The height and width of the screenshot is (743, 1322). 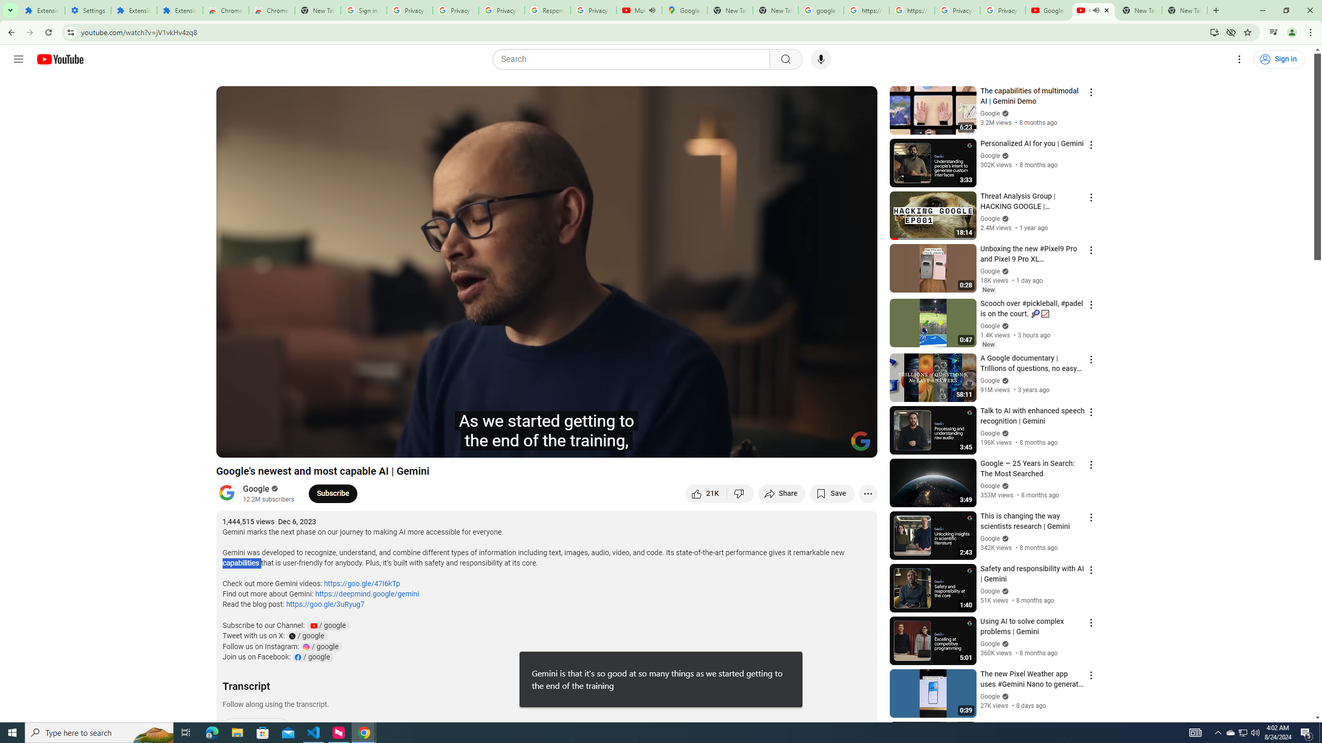 I want to click on Sign in - Google Accounts, so click(x=364, y=10).